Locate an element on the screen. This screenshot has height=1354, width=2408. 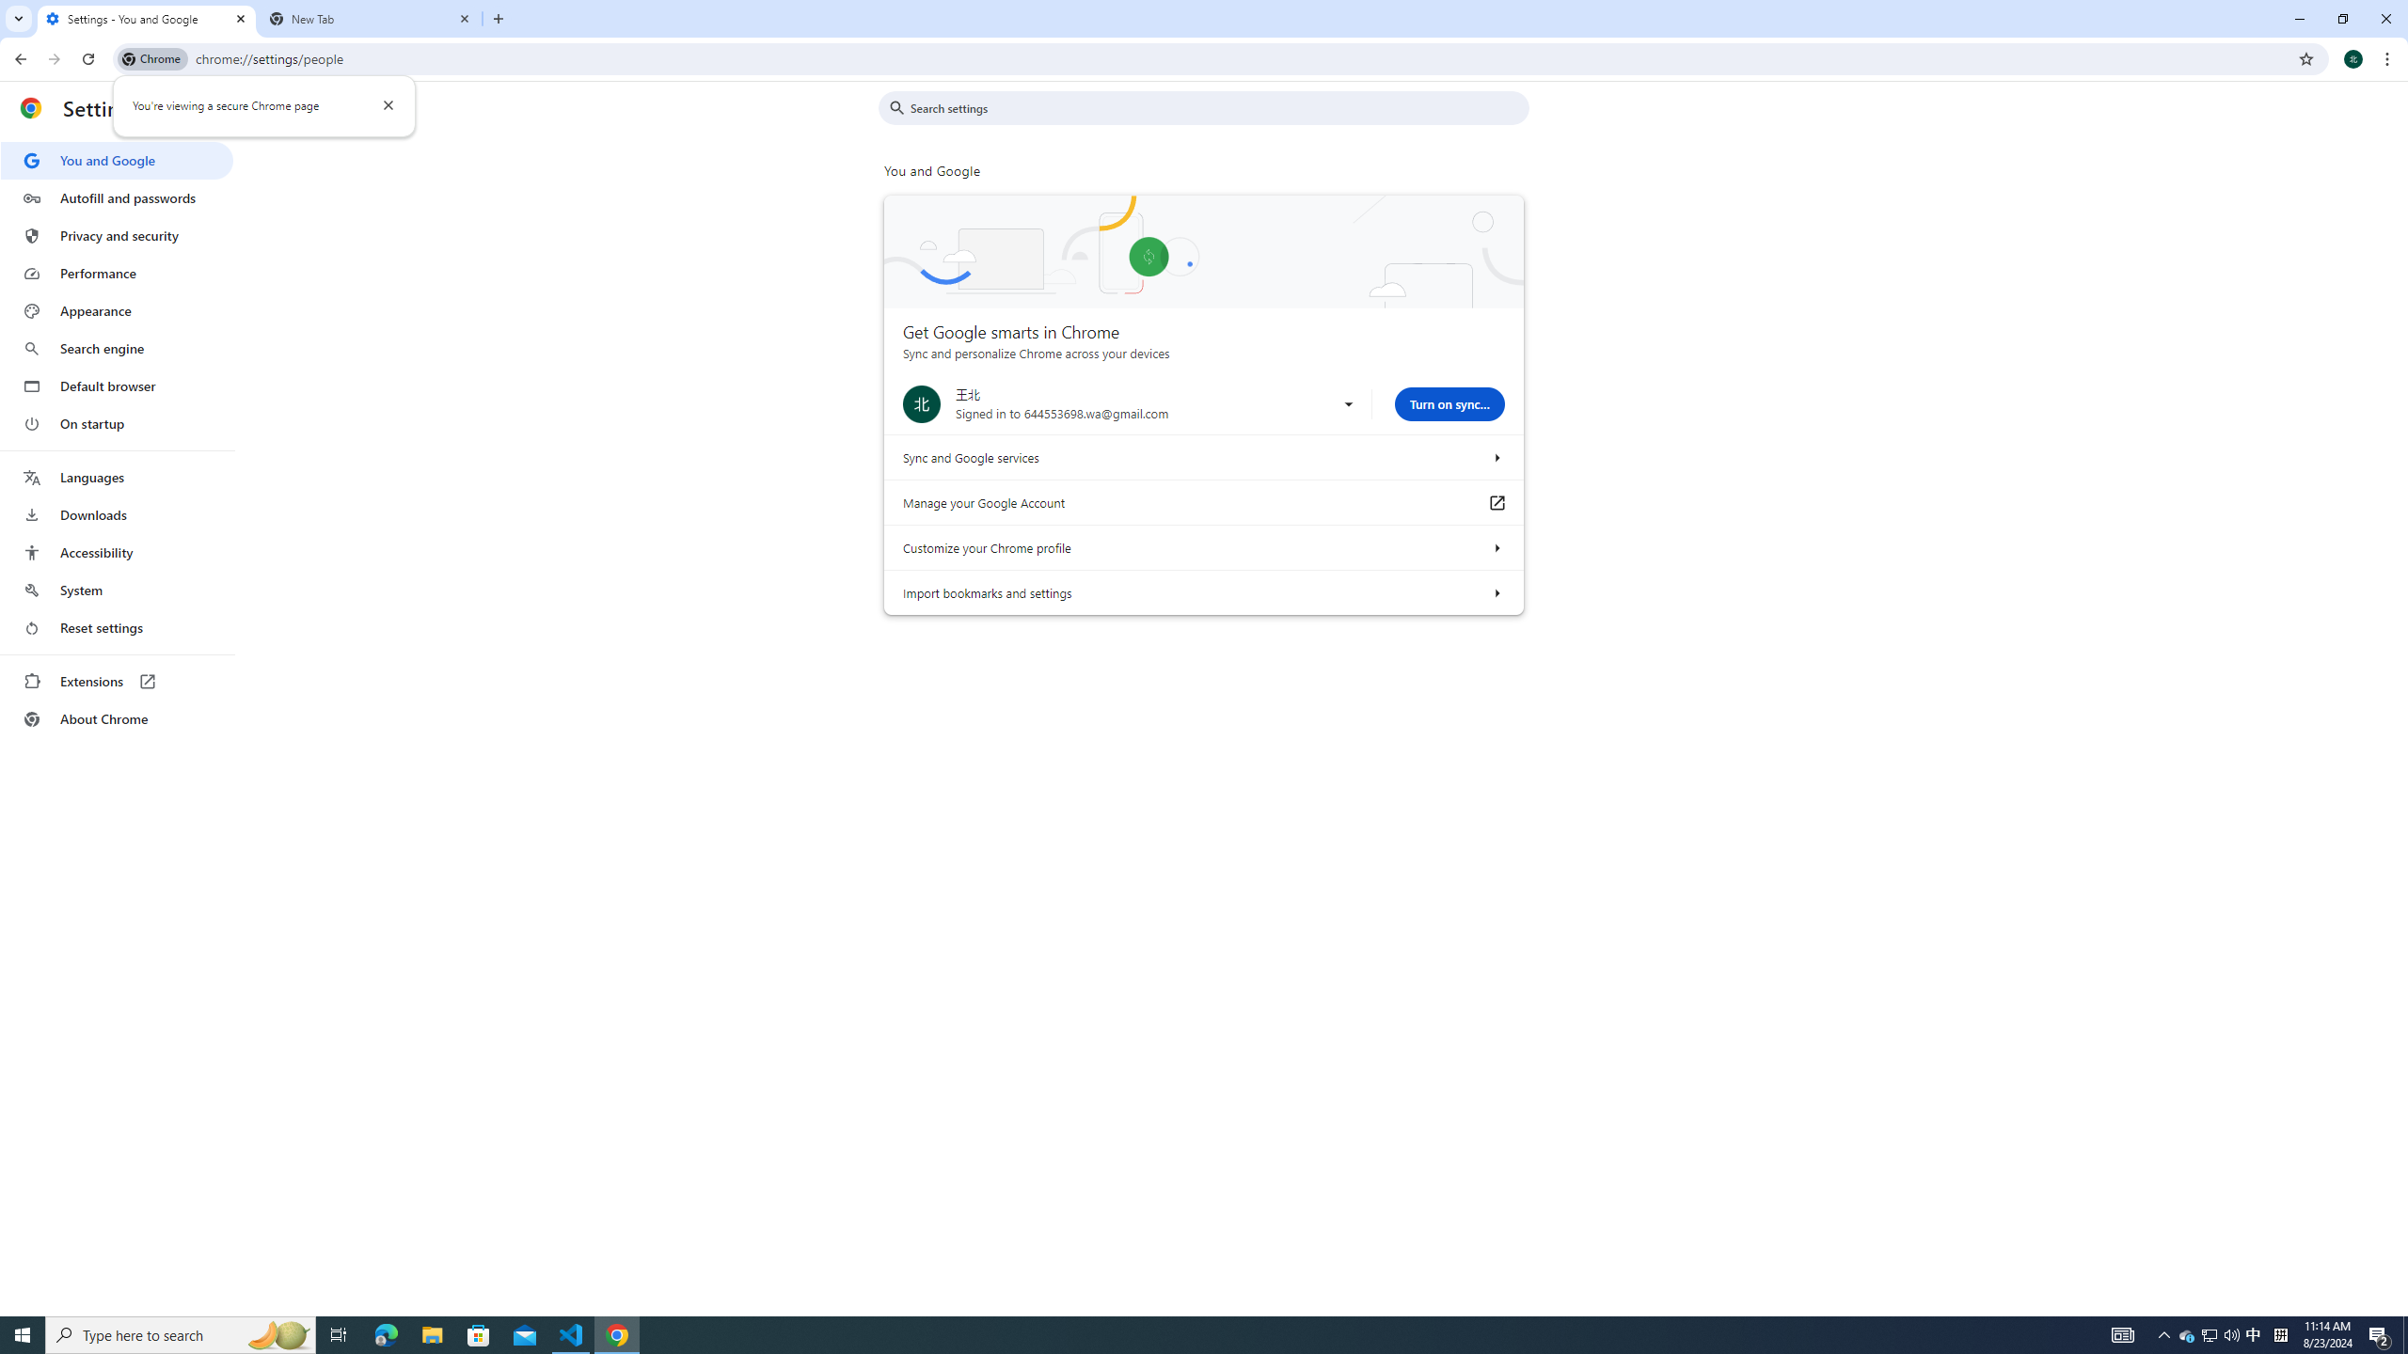
Accessibility is located at coordinates (117, 628).